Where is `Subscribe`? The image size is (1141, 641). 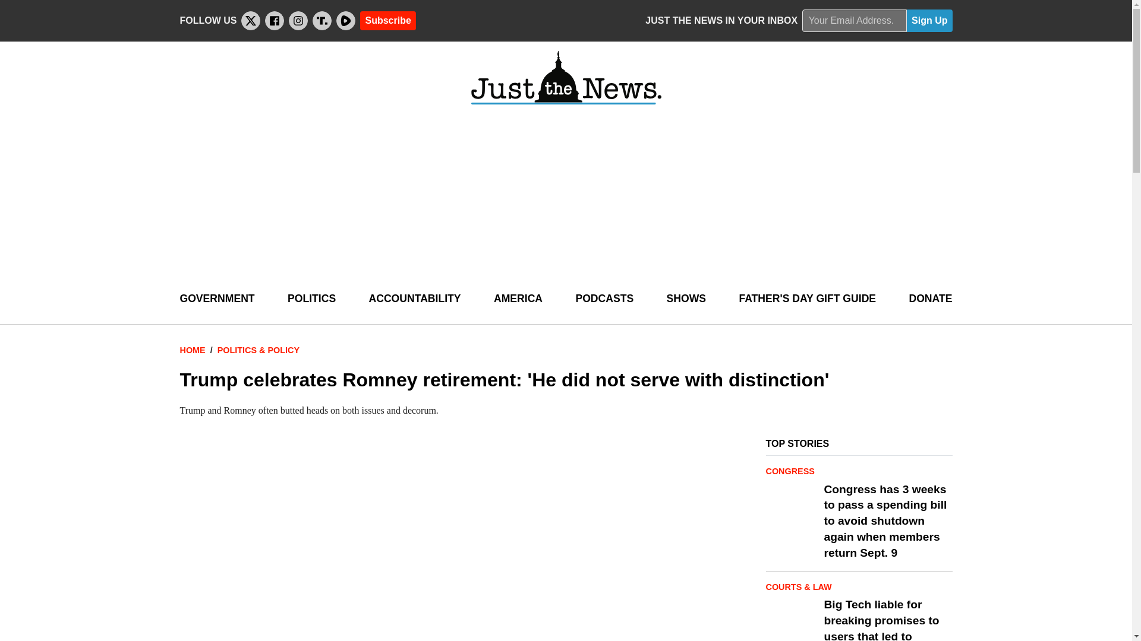 Subscribe is located at coordinates (387, 20).